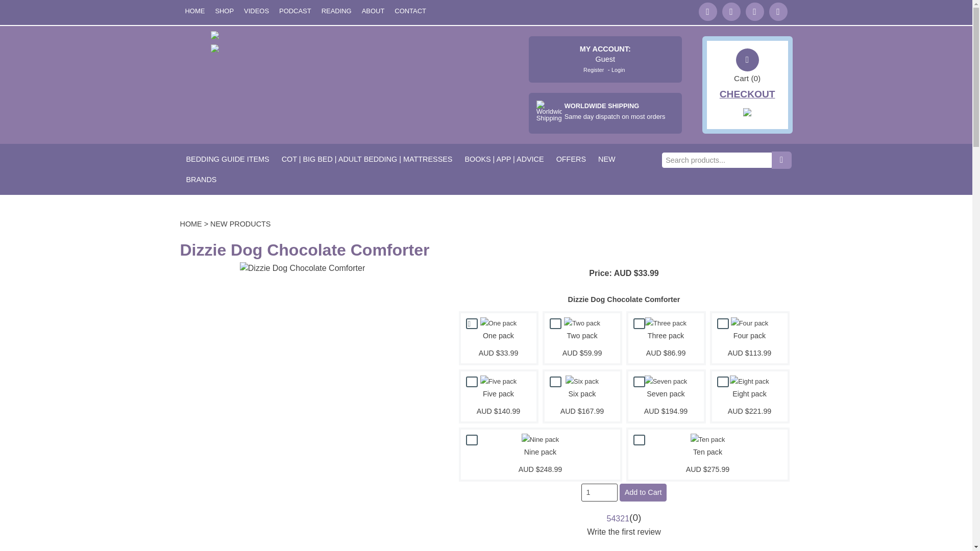  What do you see at coordinates (639, 323) in the screenshot?
I see `129751` at bounding box center [639, 323].